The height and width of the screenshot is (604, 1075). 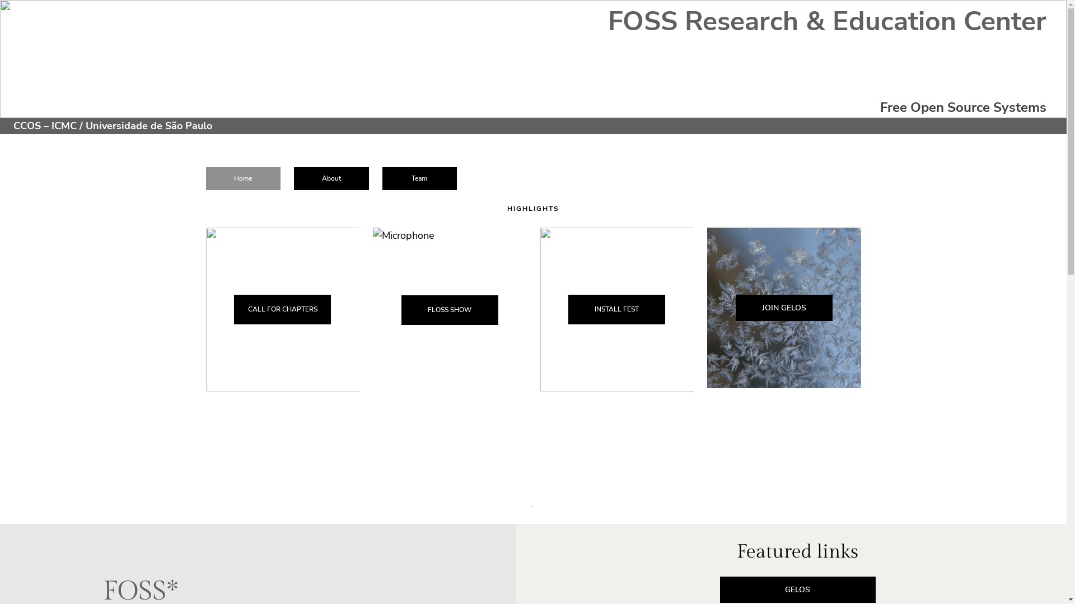 I want to click on CALL FOR CHAPTERS, so click(x=282, y=310).